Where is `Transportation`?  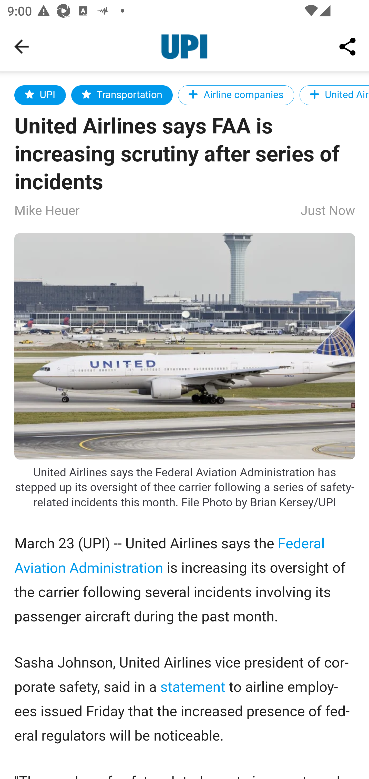
Transportation is located at coordinates (122, 95).